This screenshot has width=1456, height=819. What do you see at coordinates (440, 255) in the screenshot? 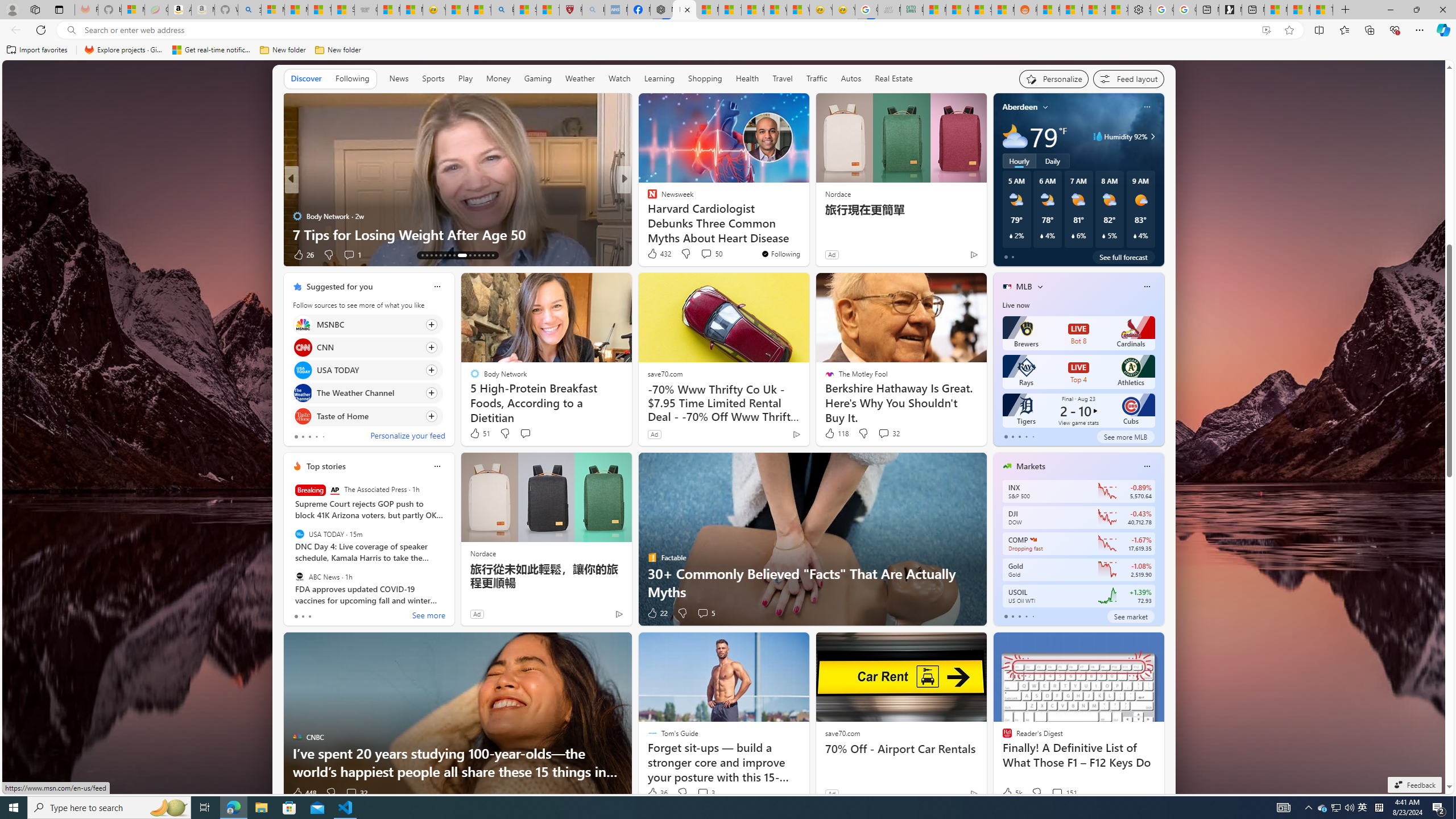
I see `AutomationID: tab-70` at bounding box center [440, 255].